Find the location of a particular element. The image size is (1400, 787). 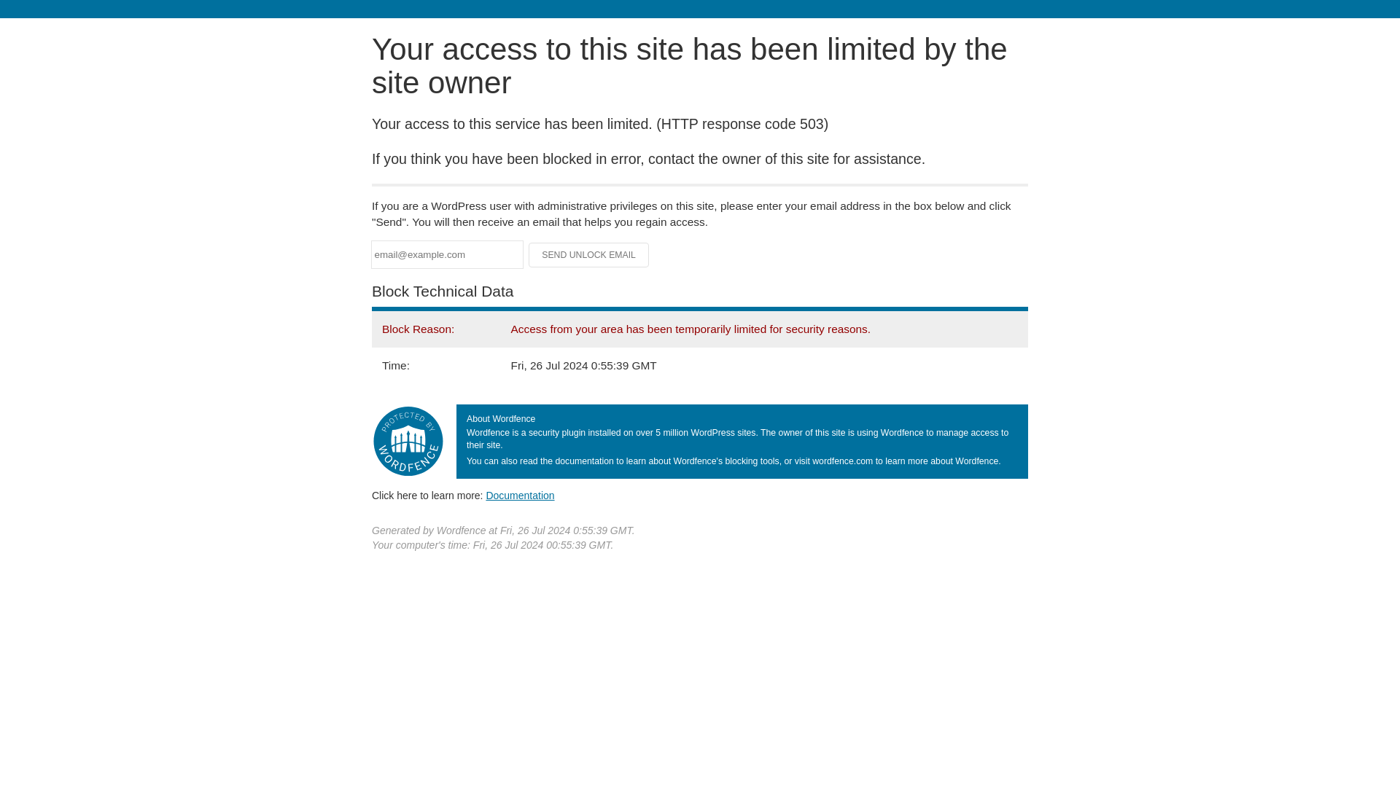

Send Unlock Email is located at coordinates (589, 255).